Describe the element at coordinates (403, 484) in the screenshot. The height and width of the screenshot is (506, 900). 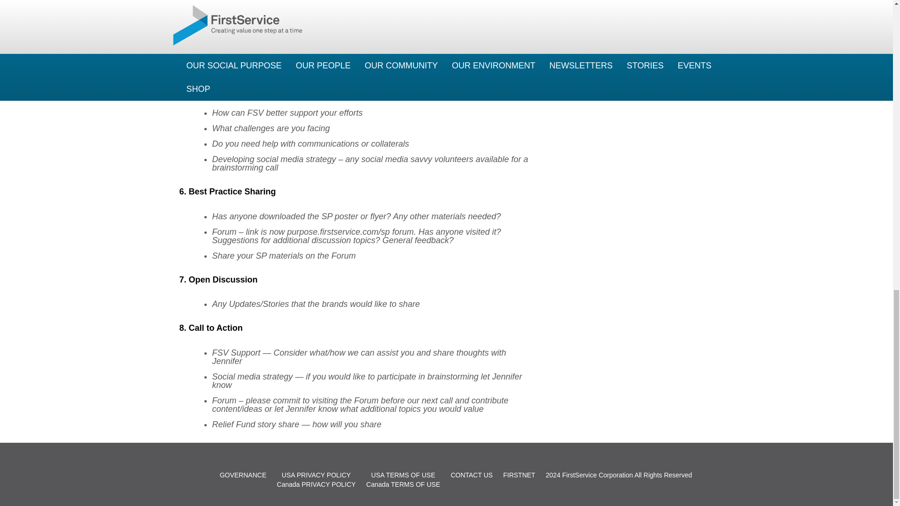
I see `Canada TERMS OF USE` at that location.